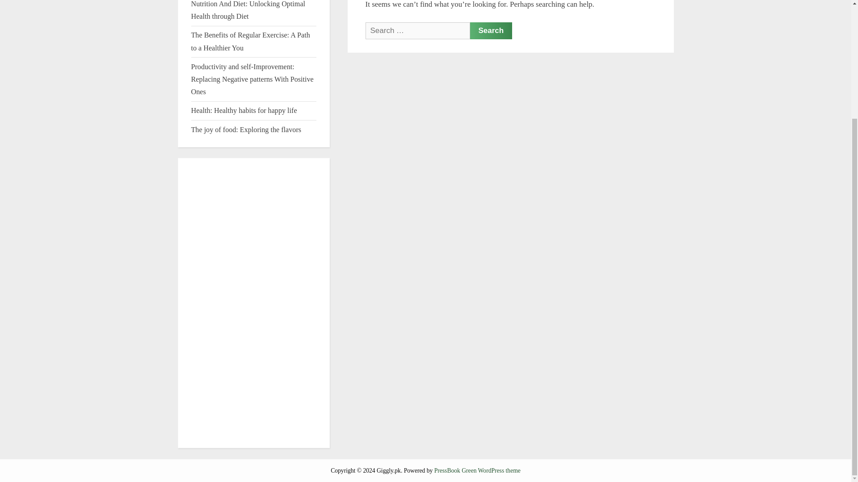 The width and height of the screenshot is (858, 482). What do you see at coordinates (244, 110) in the screenshot?
I see `Health: Healthy habits for happy life` at bounding box center [244, 110].